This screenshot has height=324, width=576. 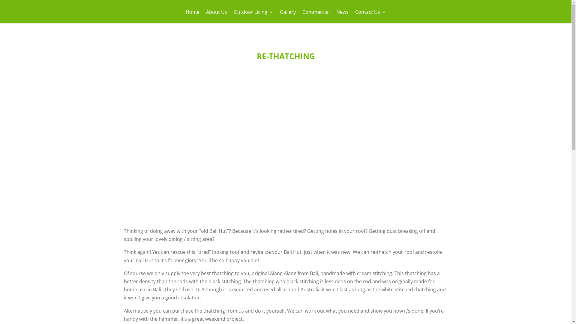 I want to click on News, so click(x=342, y=16).